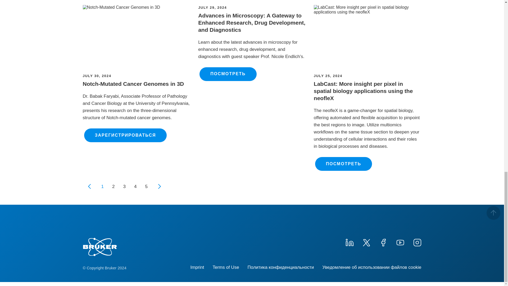 This screenshot has height=286, width=508. Describe the element at coordinates (417, 242) in the screenshot. I see `instagram` at that location.